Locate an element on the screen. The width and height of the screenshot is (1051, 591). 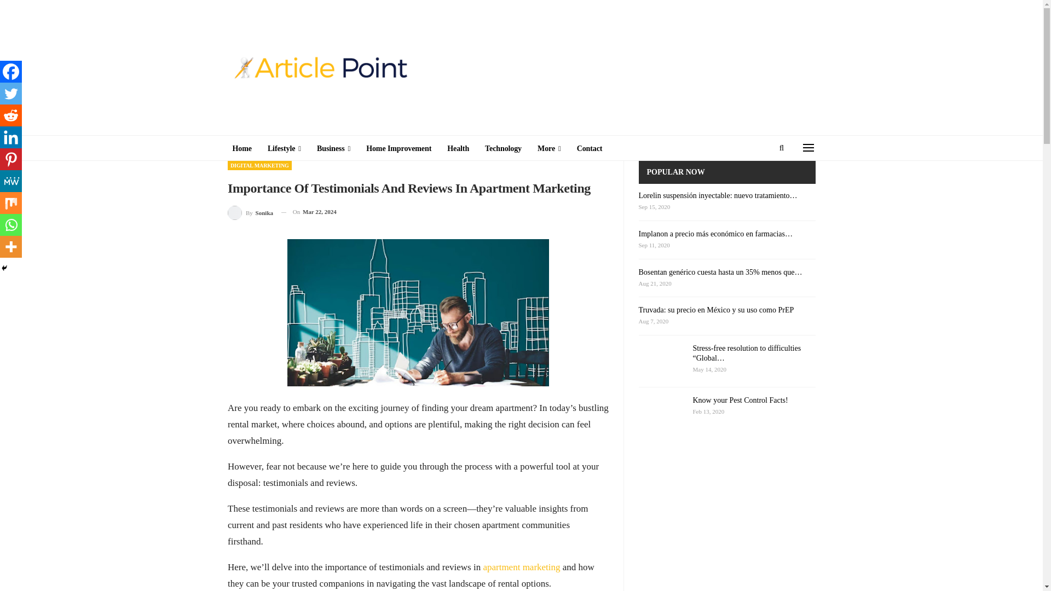
Home Improvement is located at coordinates (399, 149).